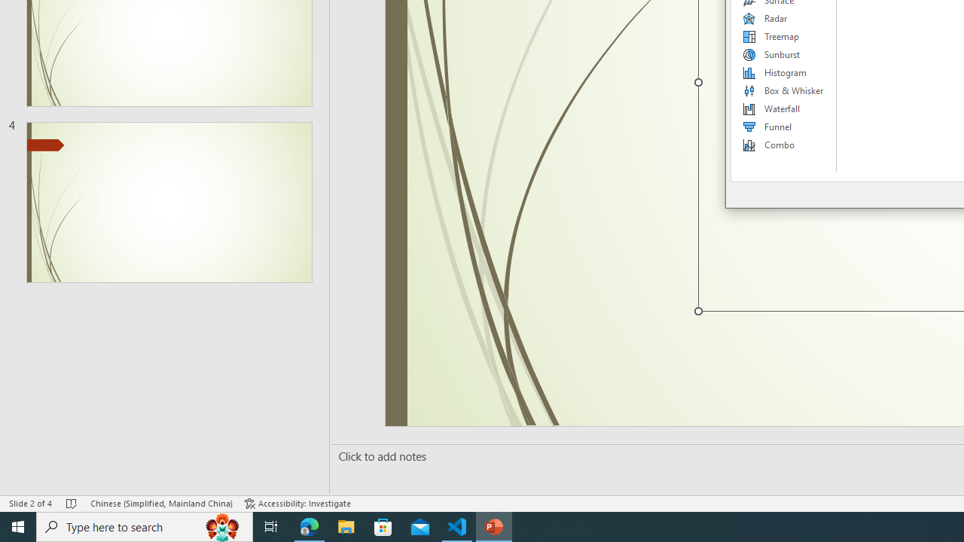  Describe the element at coordinates (784, 18) in the screenshot. I see `Radar` at that location.